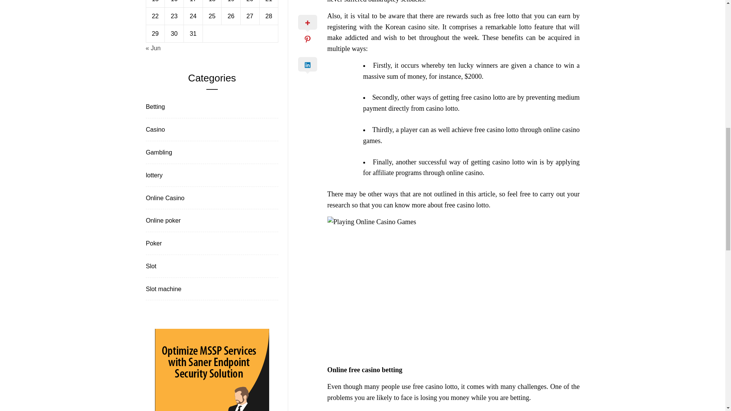 The image size is (731, 411). Describe the element at coordinates (155, 107) in the screenshot. I see `Betting` at that location.